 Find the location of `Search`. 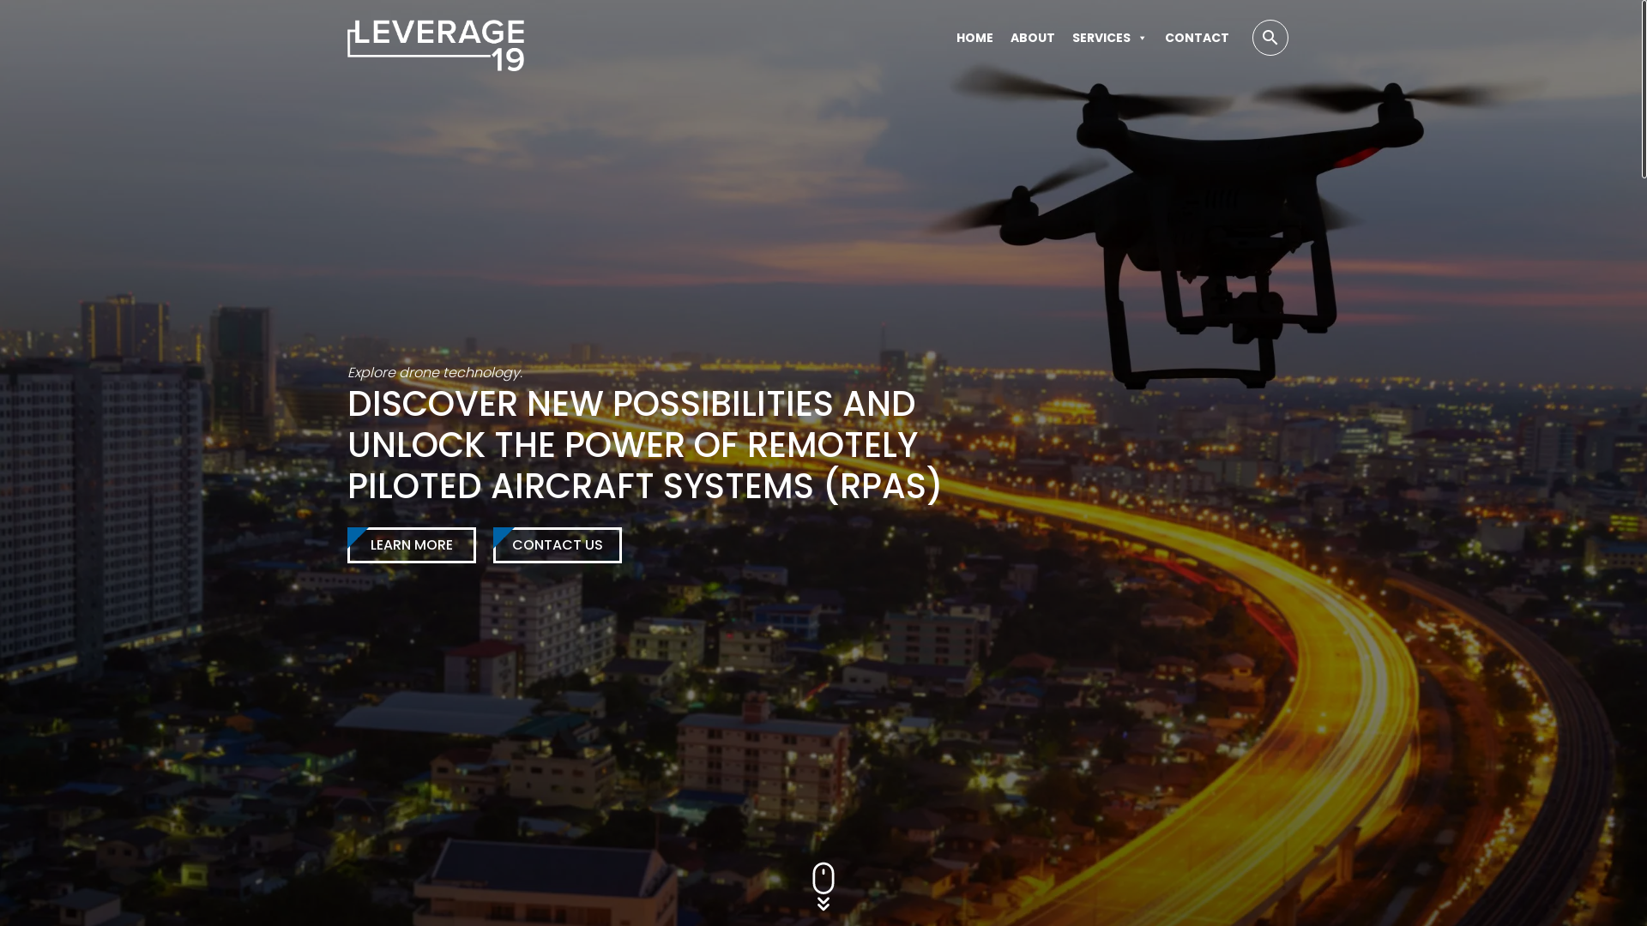

Search is located at coordinates (64, 18).